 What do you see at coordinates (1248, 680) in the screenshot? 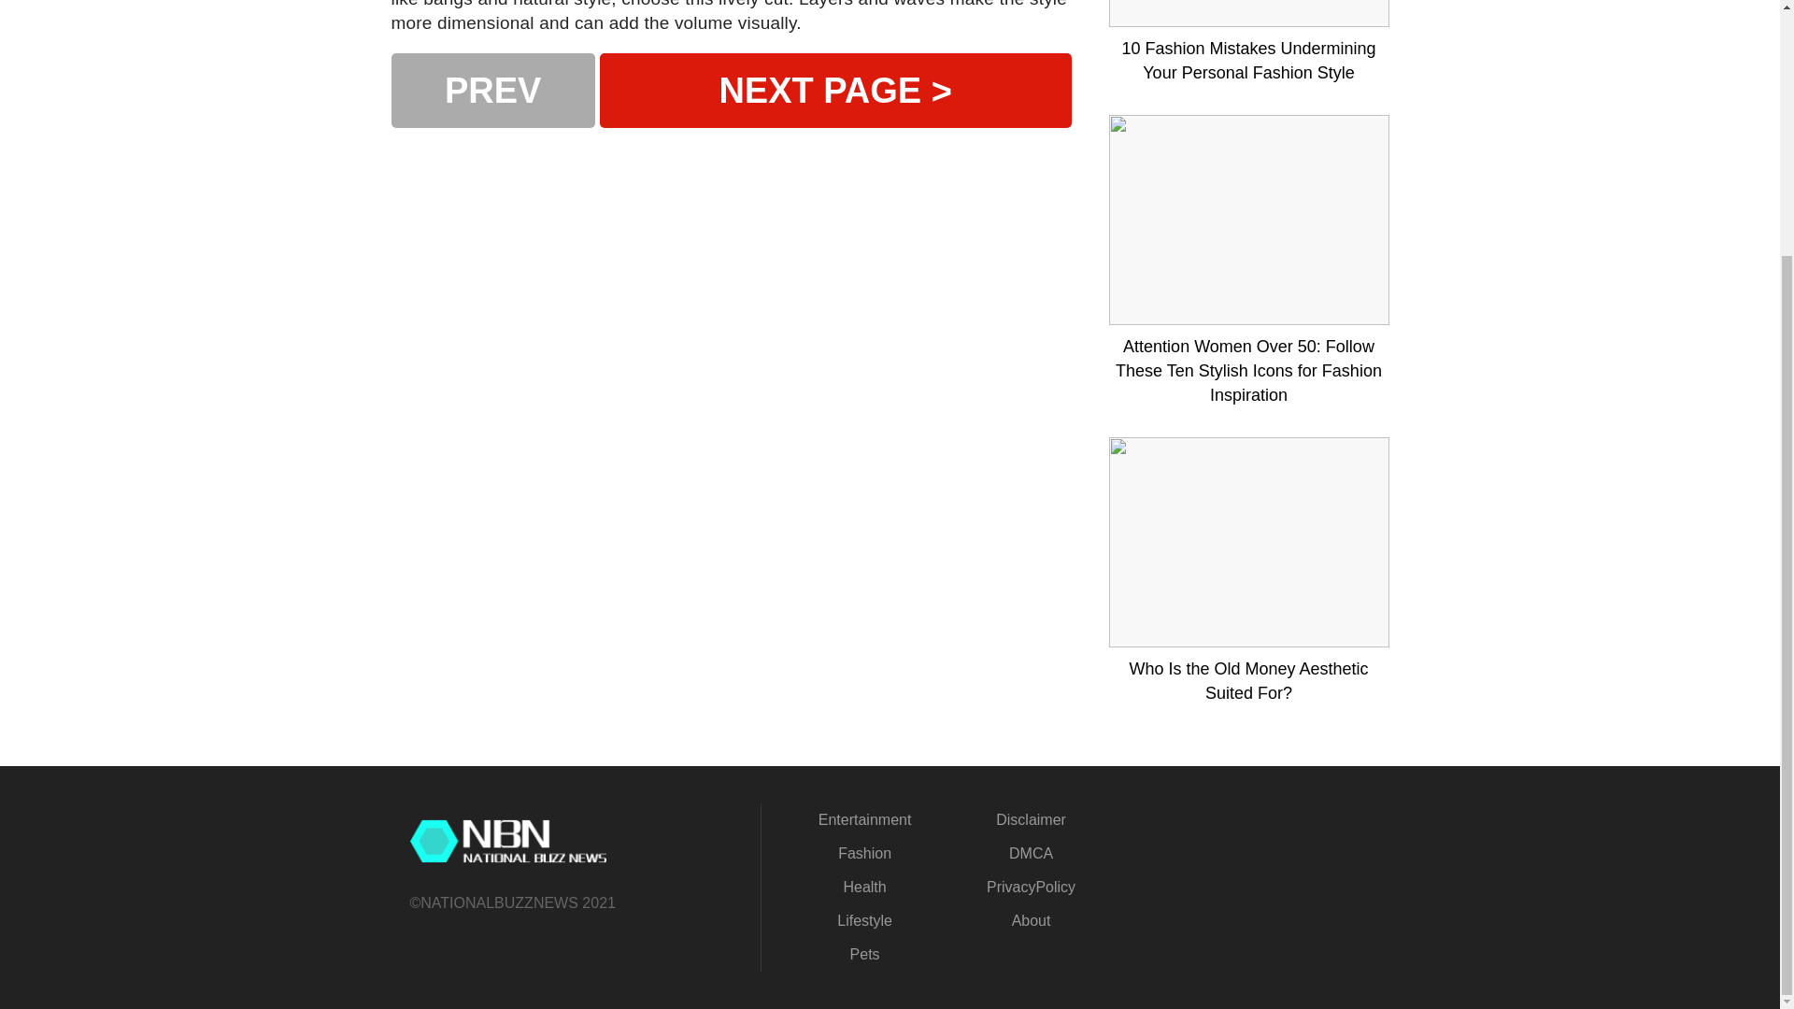
I see `Who Is the Old Money Aesthetic Suited For?` at bounding box center [1248, 680].